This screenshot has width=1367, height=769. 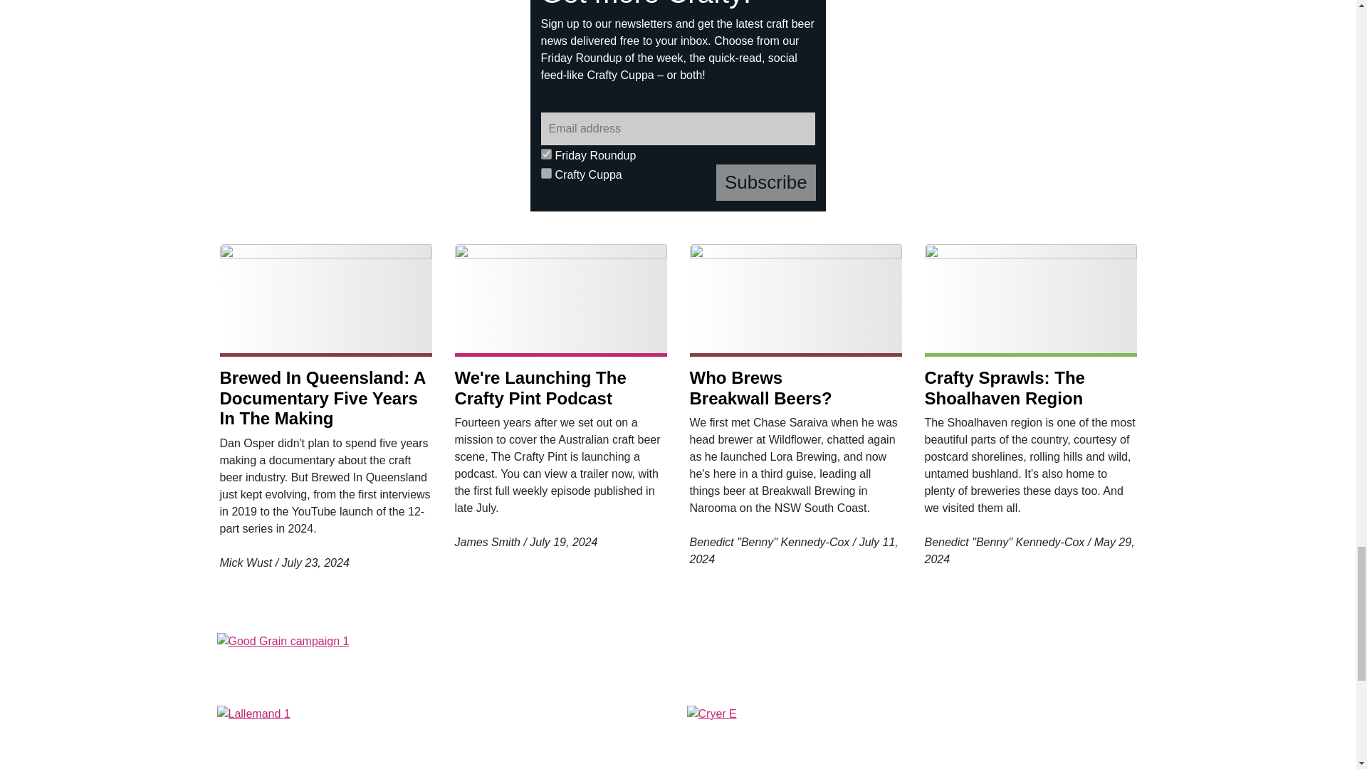 What do you see at coordinates (677, 664) in the screenshot?
I see `Good Grain campaign 1` at bounding box center [677, 664].